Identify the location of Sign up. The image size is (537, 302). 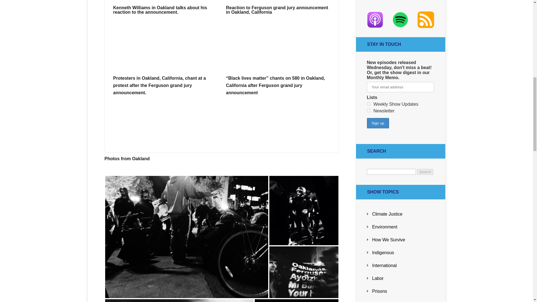
(378, 123).